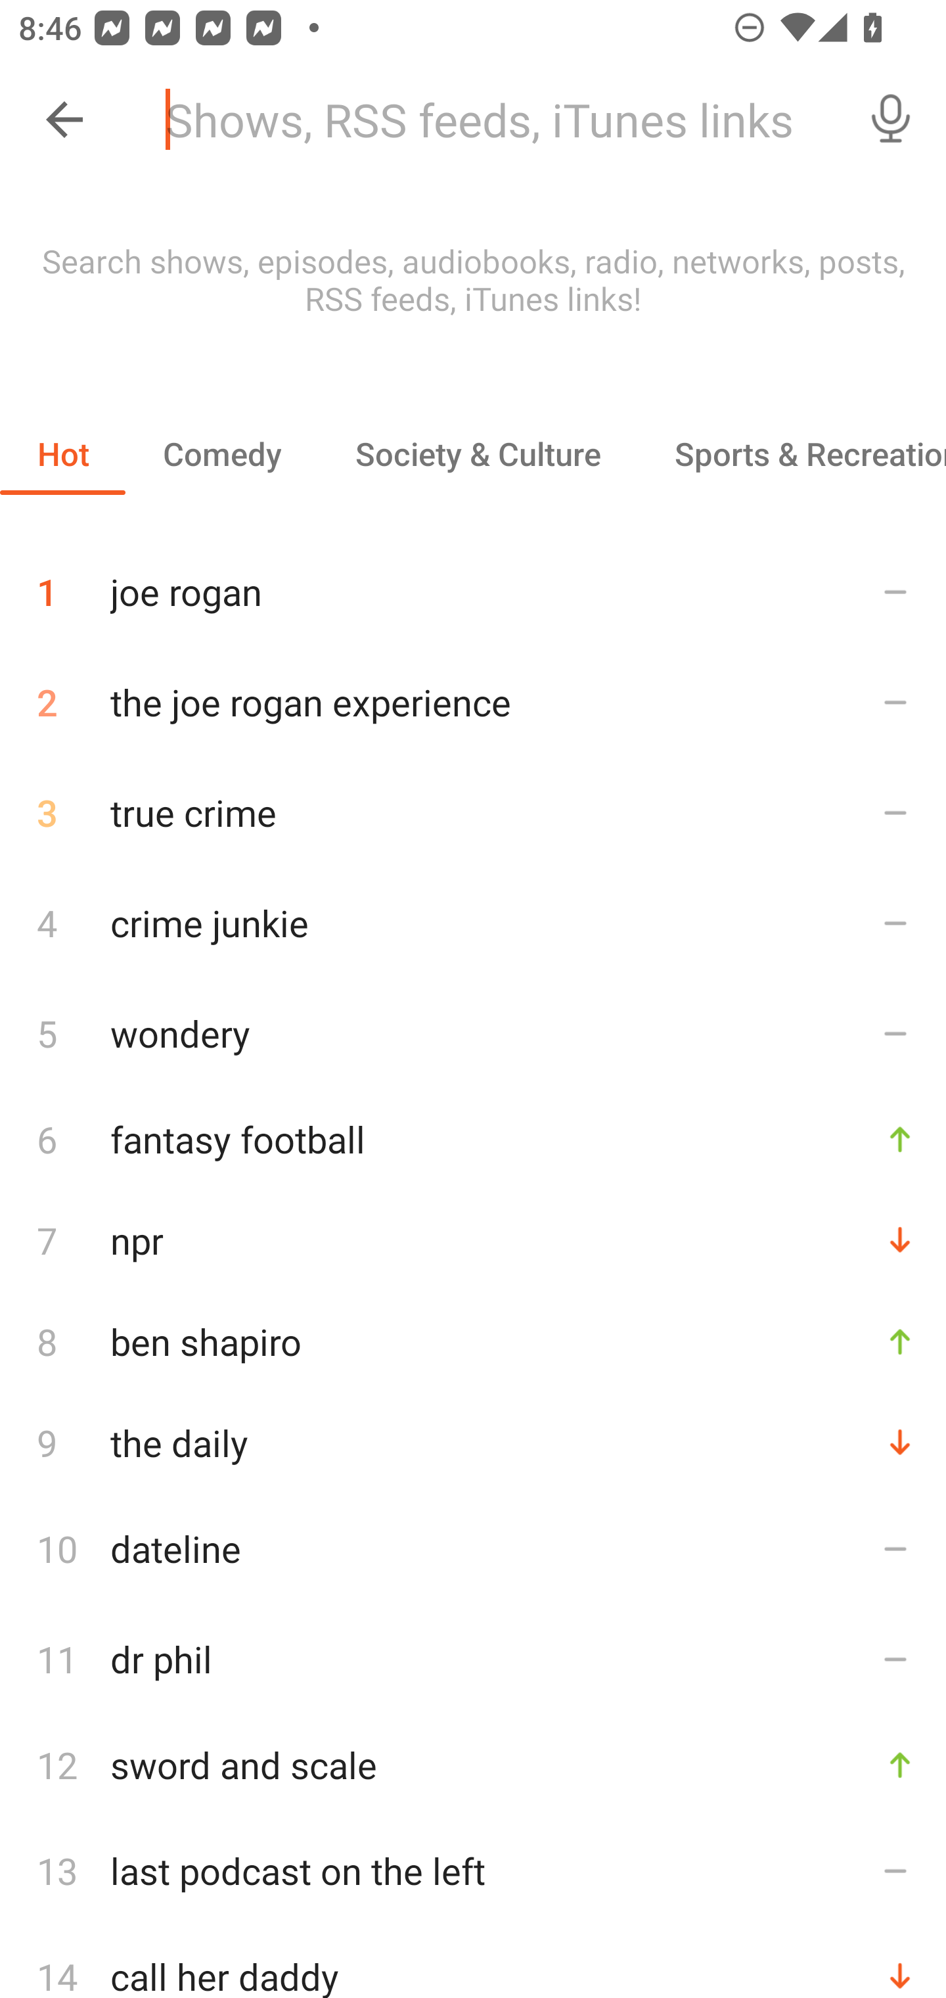  What do you see at coordinates (473, 1442) in the screenshot?
I see `9 the daily` at bounding box center [473, 1442].